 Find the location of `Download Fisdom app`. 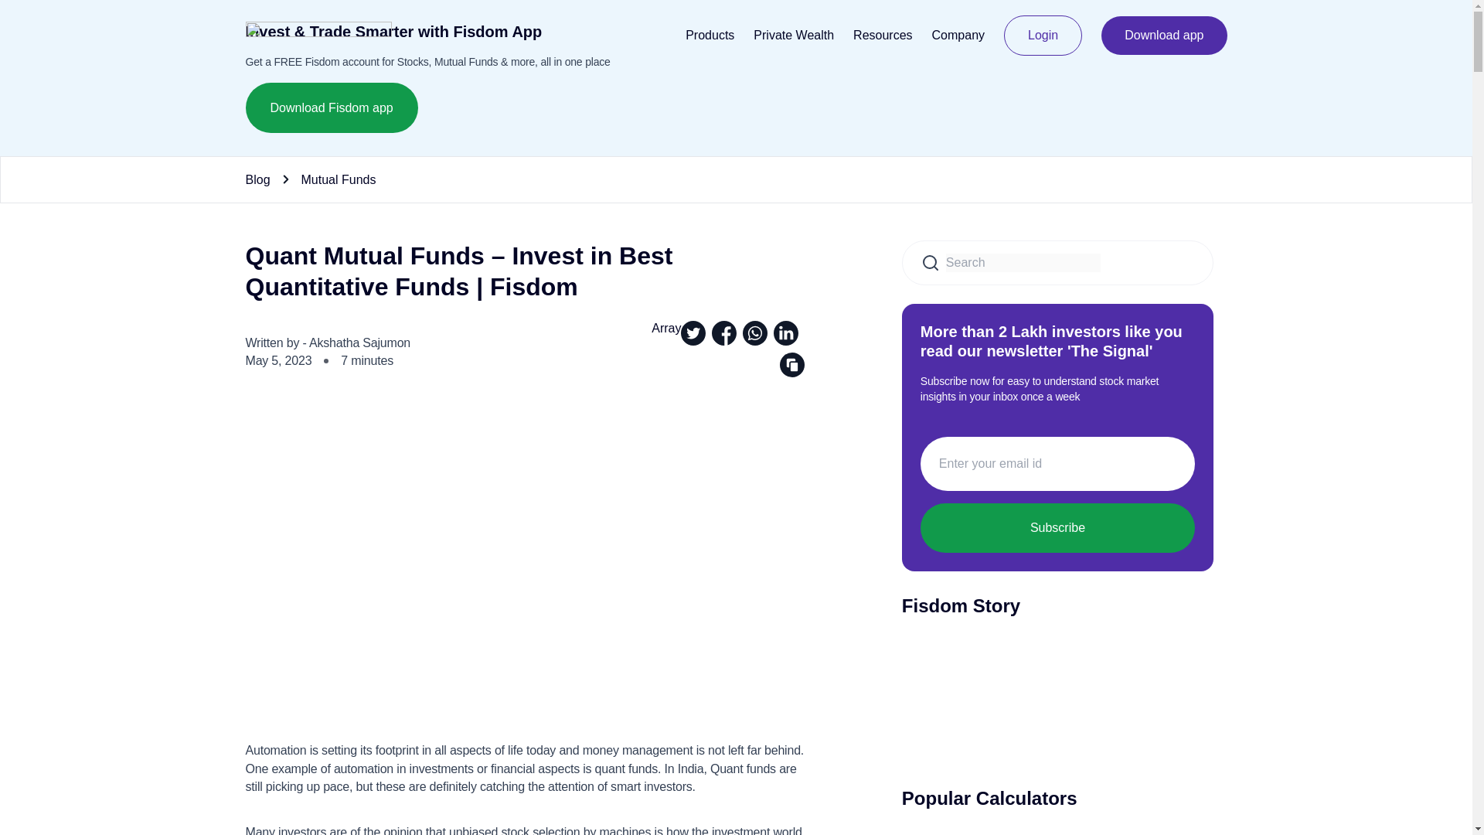

Download Fisdom app is located at coordinates (332, 107).